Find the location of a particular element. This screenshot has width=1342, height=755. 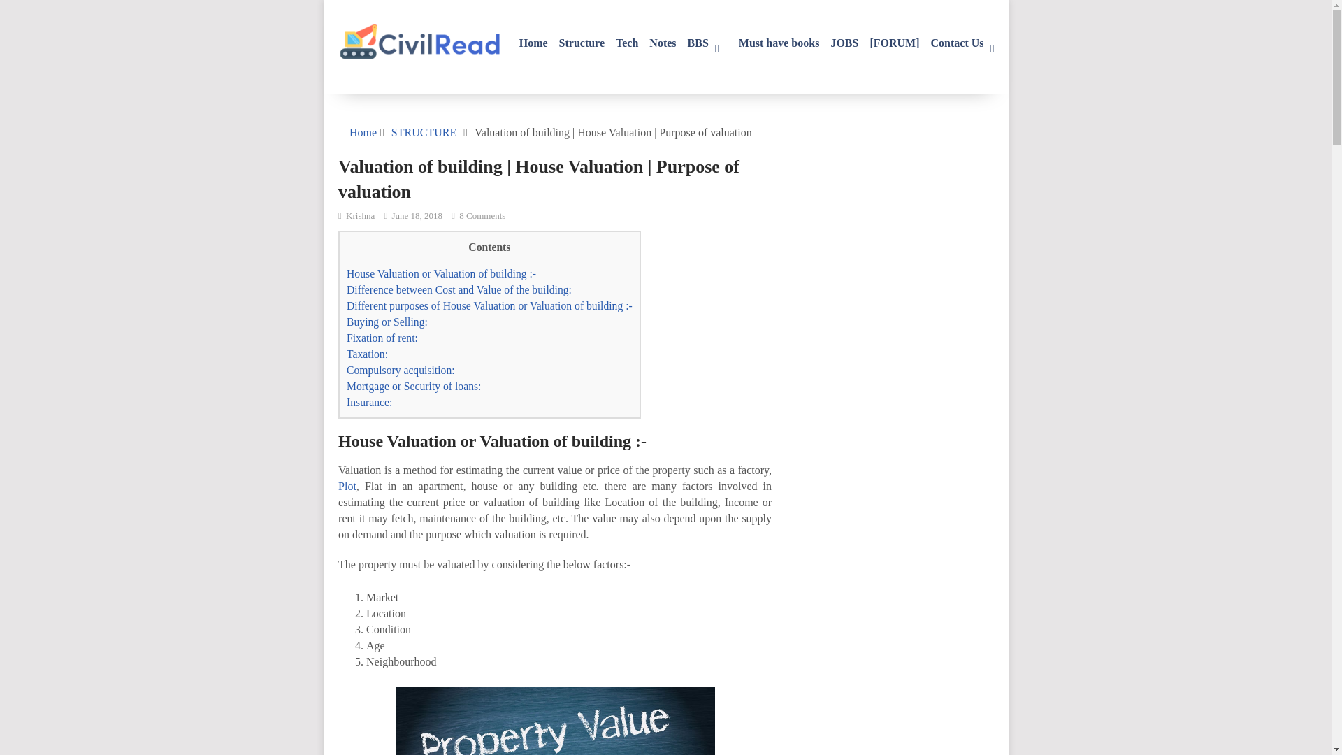

Mortgage or Security of loans: is located at coordinates (413, 386).